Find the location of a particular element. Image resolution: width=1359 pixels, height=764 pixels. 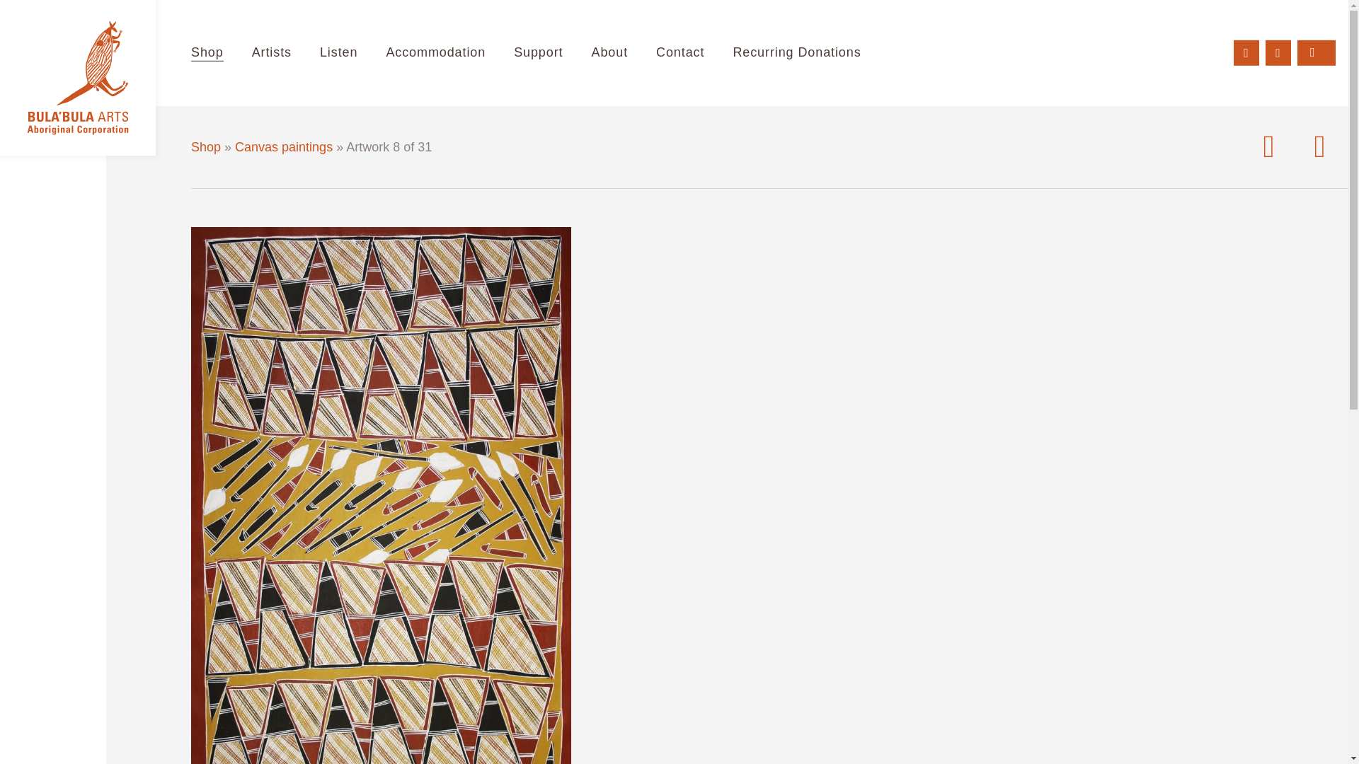

Go to Shopping Cart is located at coordinates (1317, 52).